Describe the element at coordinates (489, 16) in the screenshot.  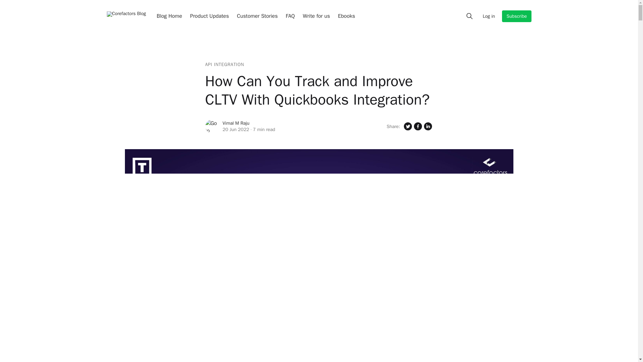
I see `Log in` at that location.